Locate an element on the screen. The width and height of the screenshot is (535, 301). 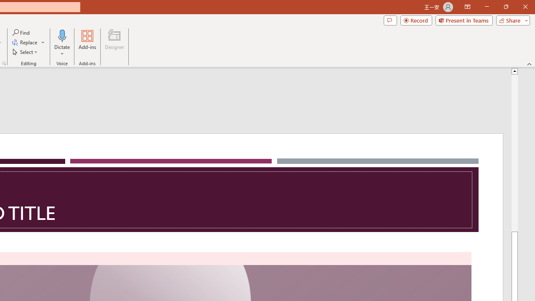
Designer is located at coordinates (115, 43).